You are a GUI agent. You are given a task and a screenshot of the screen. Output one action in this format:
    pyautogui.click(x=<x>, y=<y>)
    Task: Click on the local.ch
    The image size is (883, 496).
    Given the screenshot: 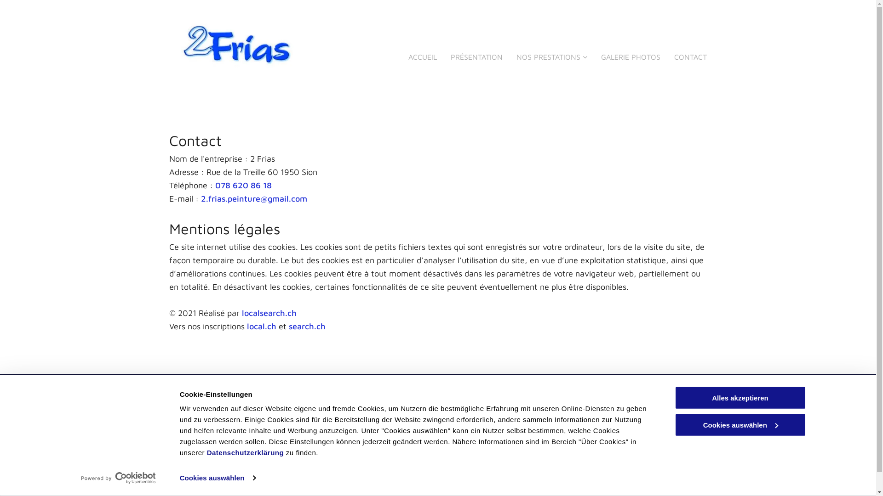 What is the action you would take?
    pyautogui.click(x=261, y=326)
    